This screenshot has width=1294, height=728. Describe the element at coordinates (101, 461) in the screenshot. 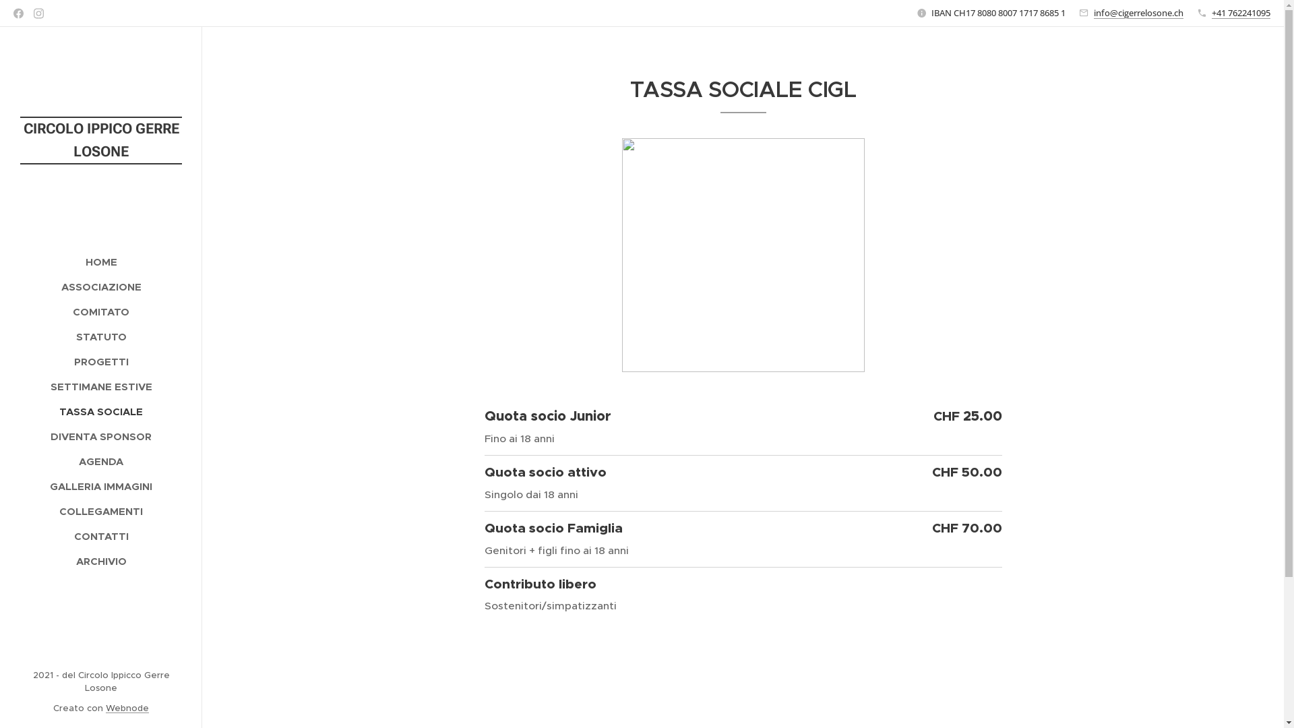

I see `AGENDA` at that location.